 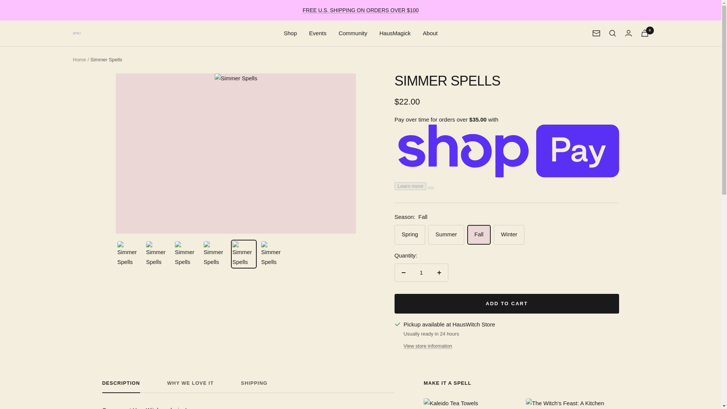 What do you see at coordinates (353, 33) in the screenshot?
I see `Community` at bounding box center [353, 33].